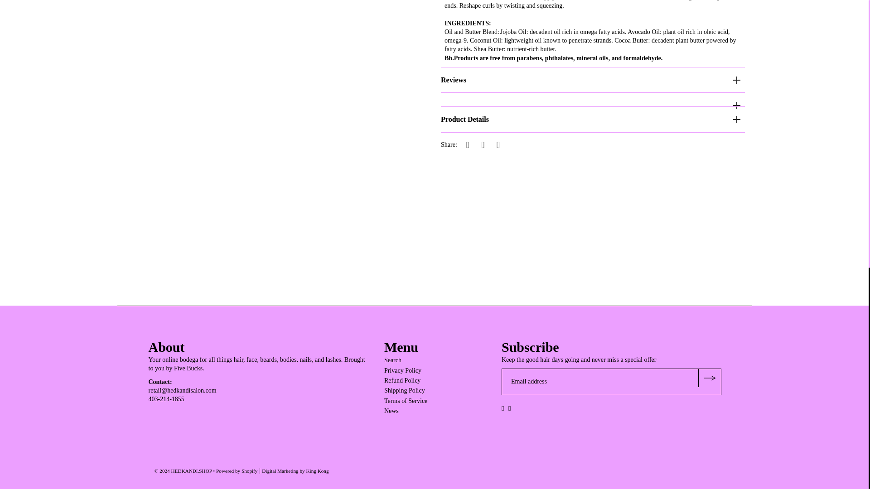 The width and height of the screenshot is (870, 489). Describe the element at coordinates (468, 144) in the screenshot. I see `Share on Facebook` at that location.